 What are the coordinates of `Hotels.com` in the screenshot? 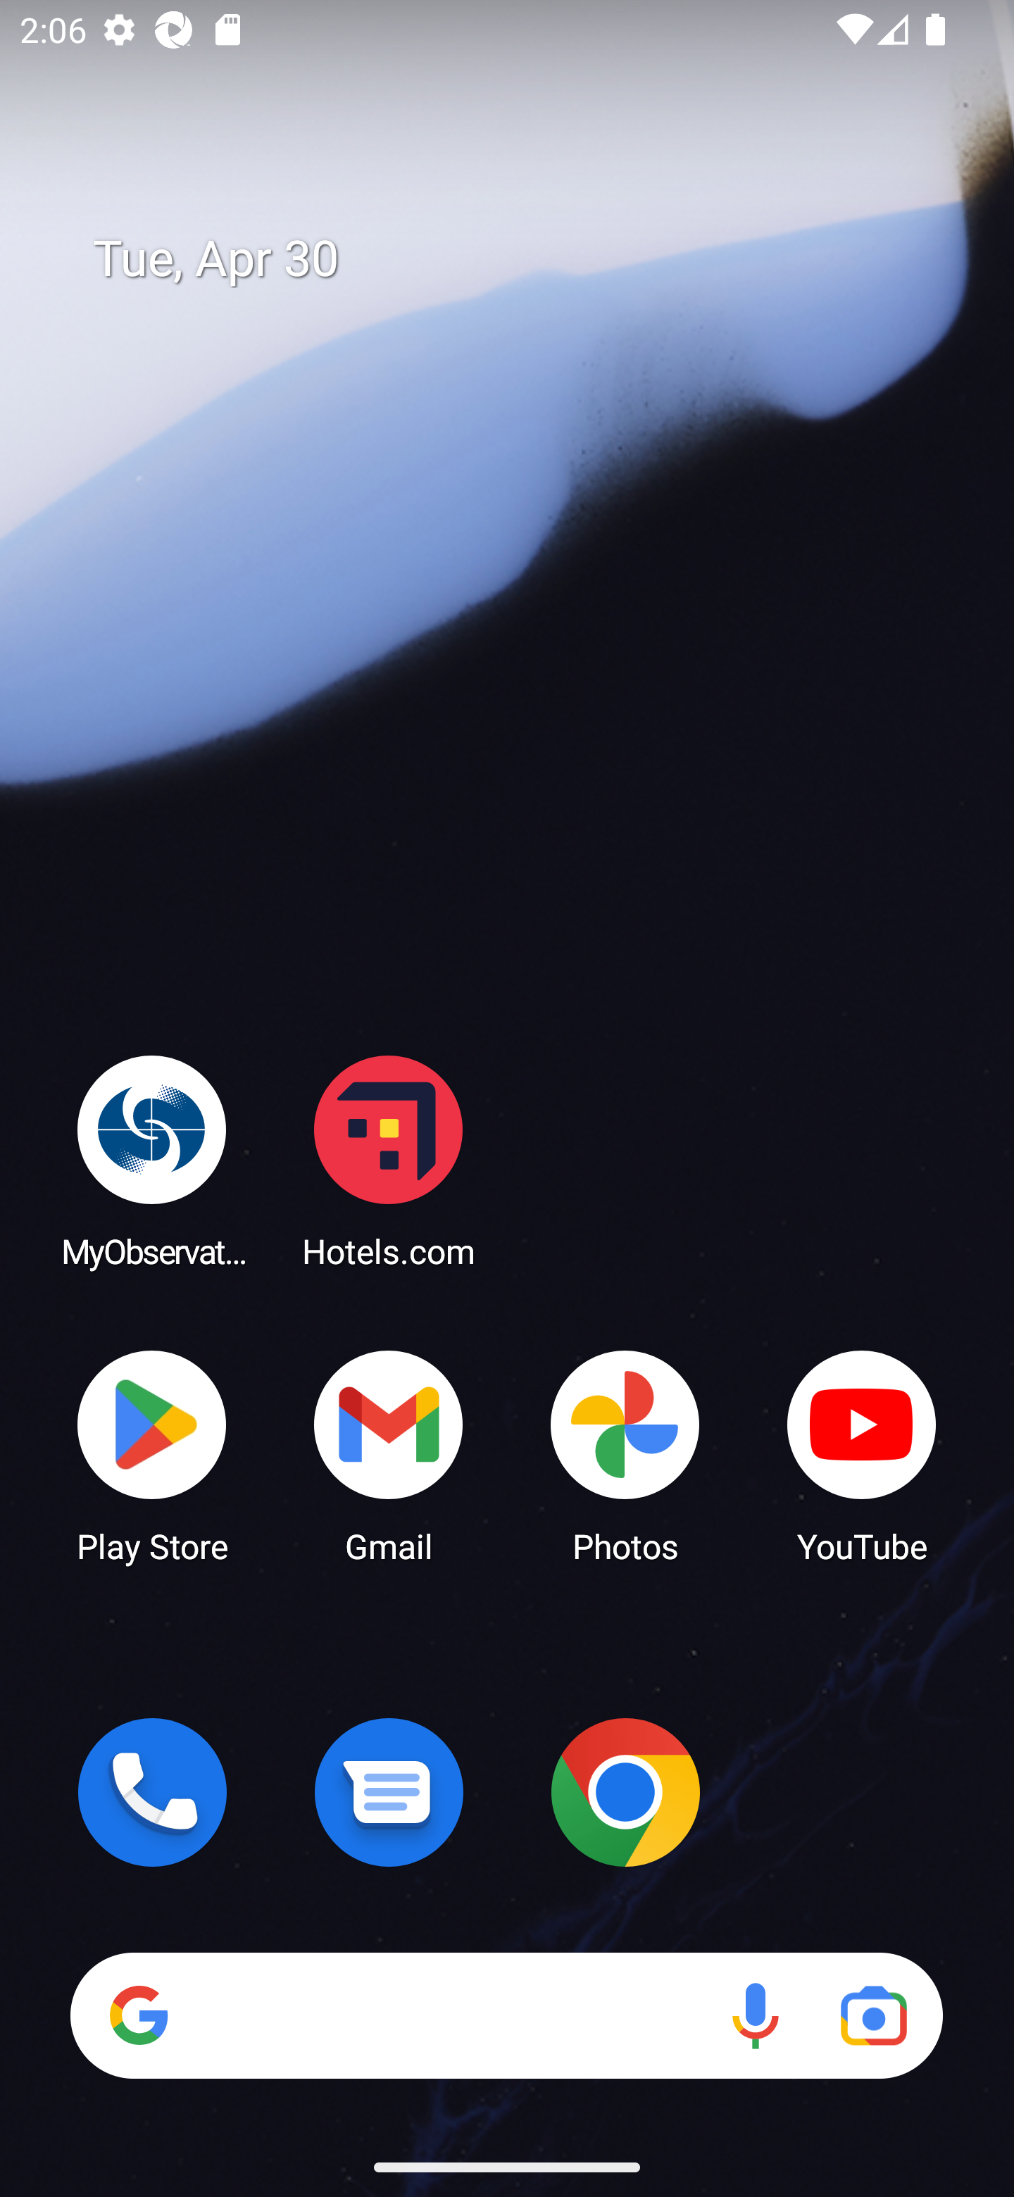 It's located at (389, 1160).